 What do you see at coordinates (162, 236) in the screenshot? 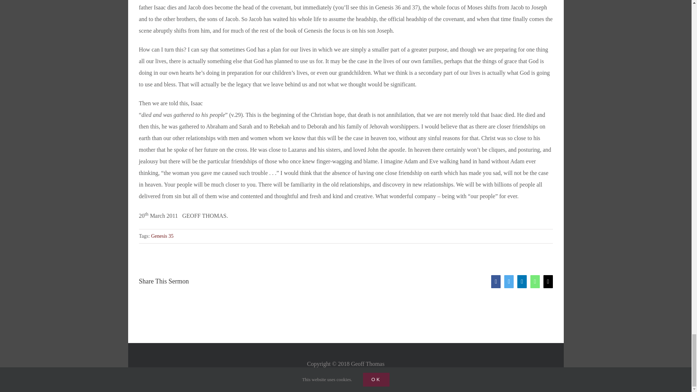
I see `Genesis 35` at bounding box center [162, 236].